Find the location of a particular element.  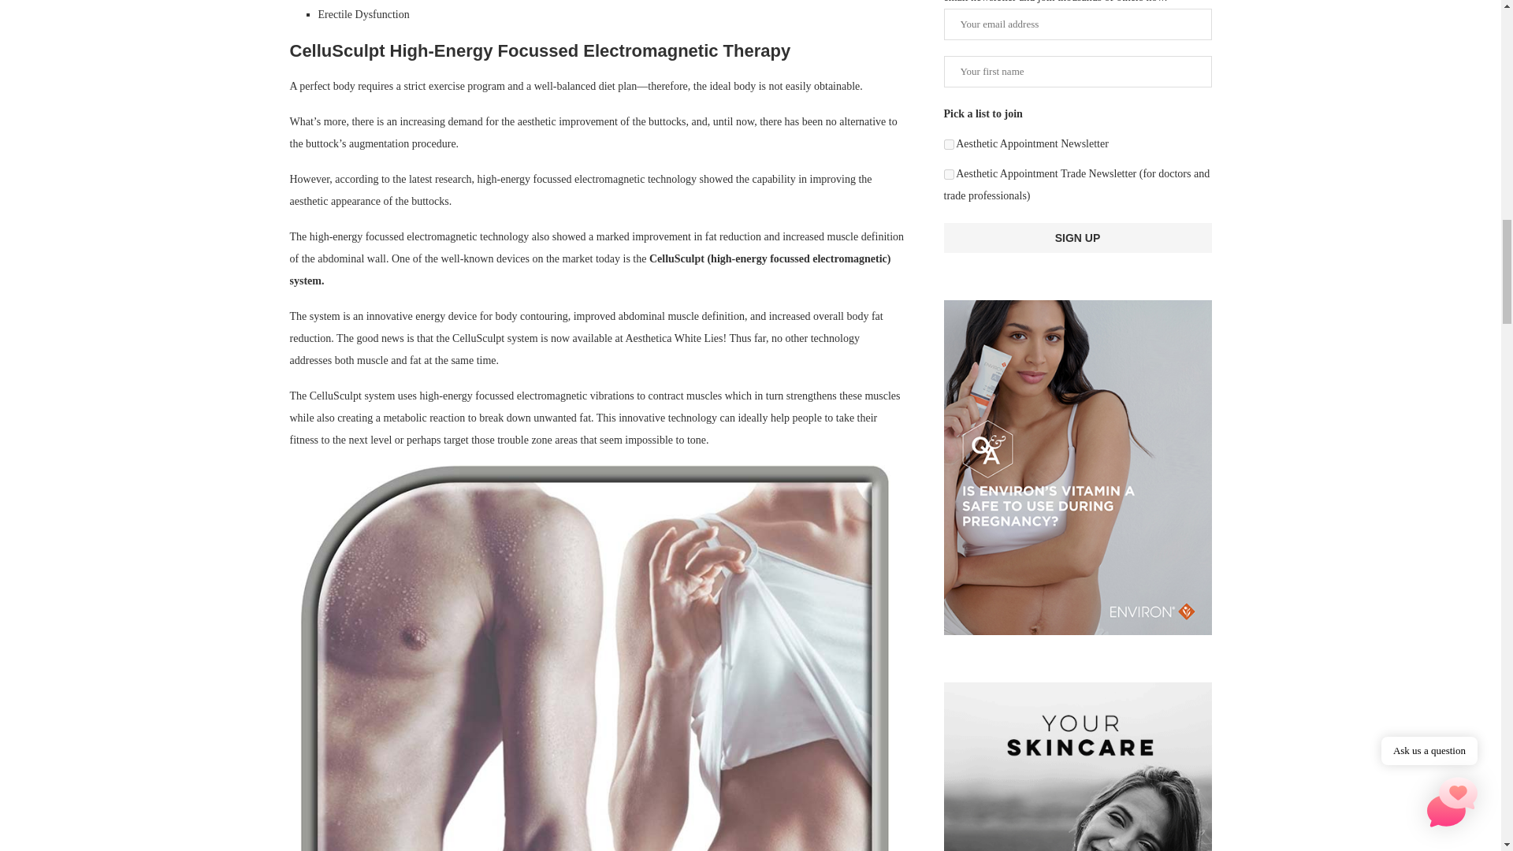

f1f0d68cfb is located at coordinates (949, 145).